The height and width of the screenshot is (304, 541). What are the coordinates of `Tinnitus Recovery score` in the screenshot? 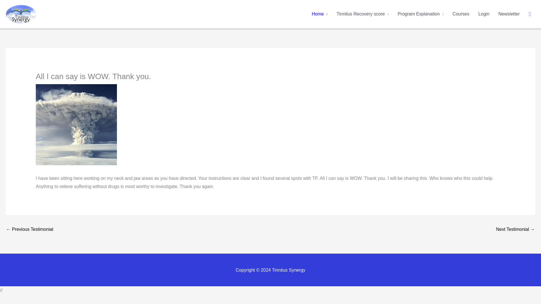 It's located at (362, 14).